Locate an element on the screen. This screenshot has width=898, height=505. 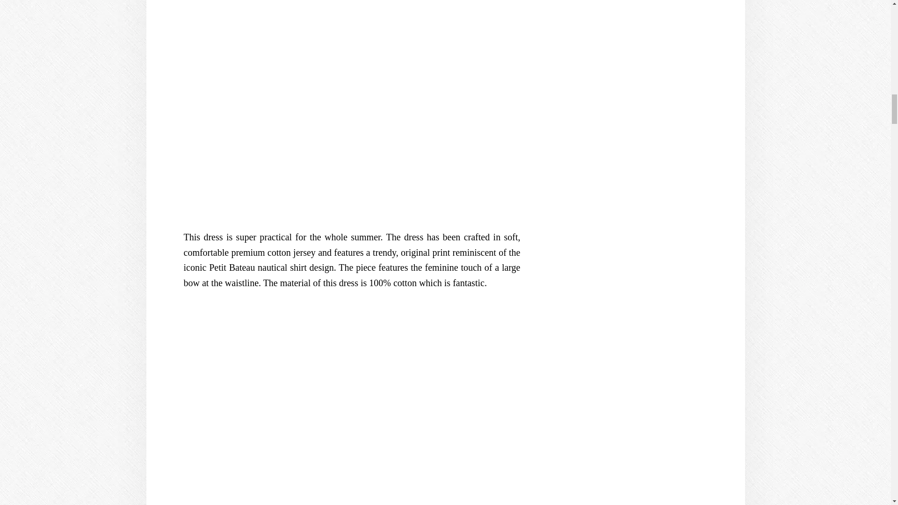
Tots100 is located at coordinates (632, 380).